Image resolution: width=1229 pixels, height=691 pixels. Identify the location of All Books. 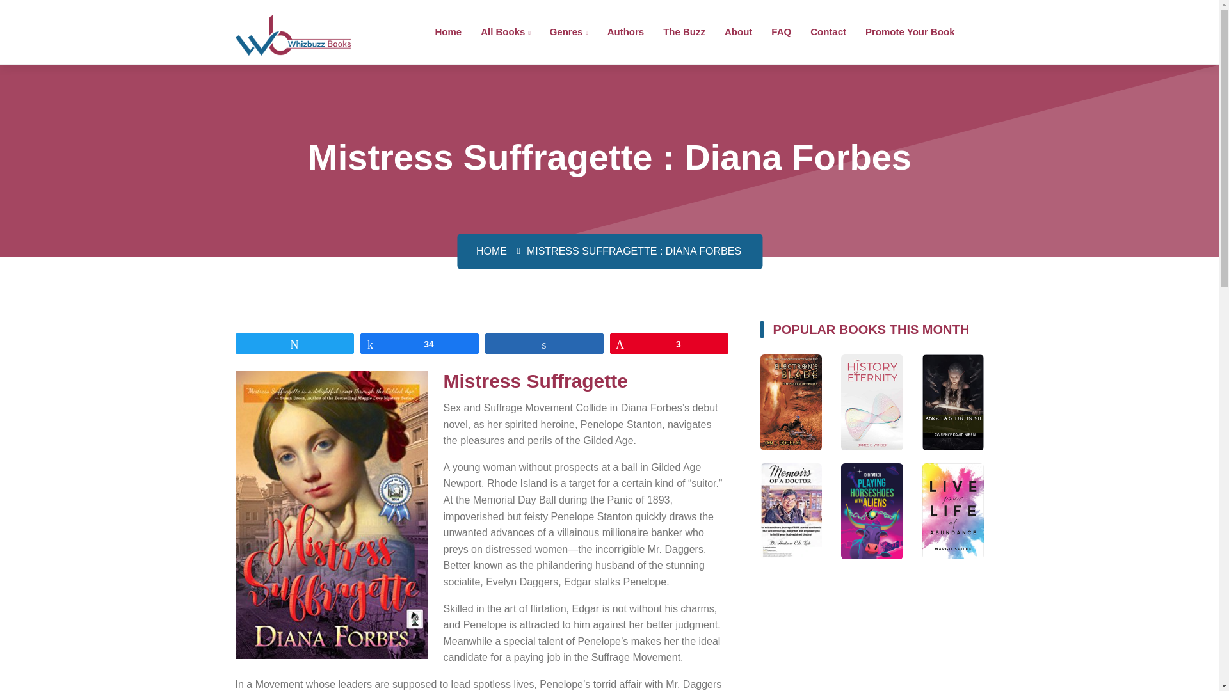
(504, 31).